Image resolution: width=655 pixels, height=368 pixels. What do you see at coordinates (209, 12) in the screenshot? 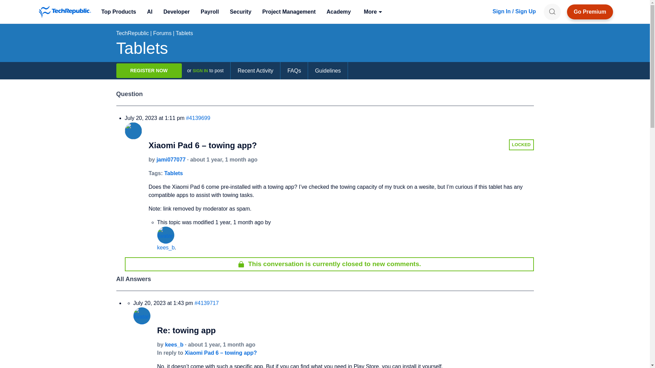
I see `Payroll` at bounding box center [209, 12].